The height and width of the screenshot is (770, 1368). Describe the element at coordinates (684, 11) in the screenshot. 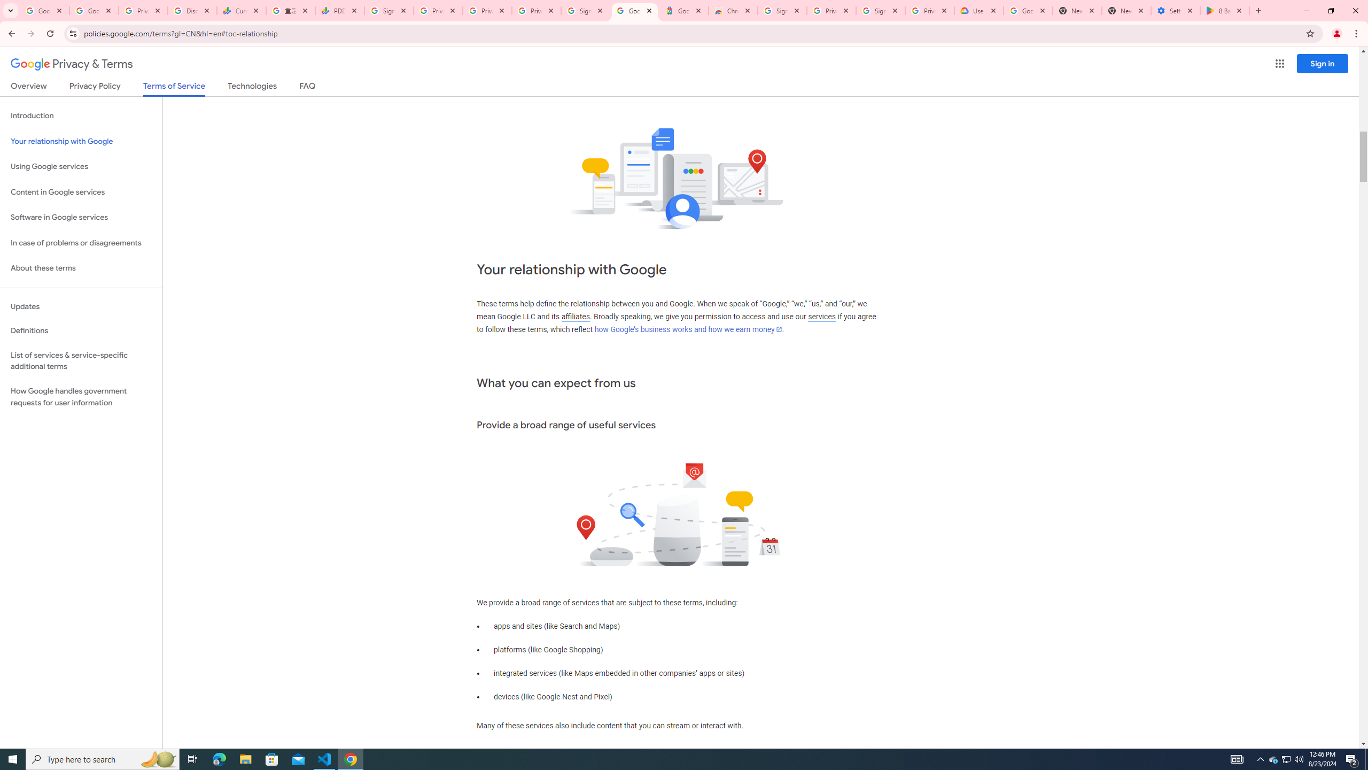

I see `Google` at that location.